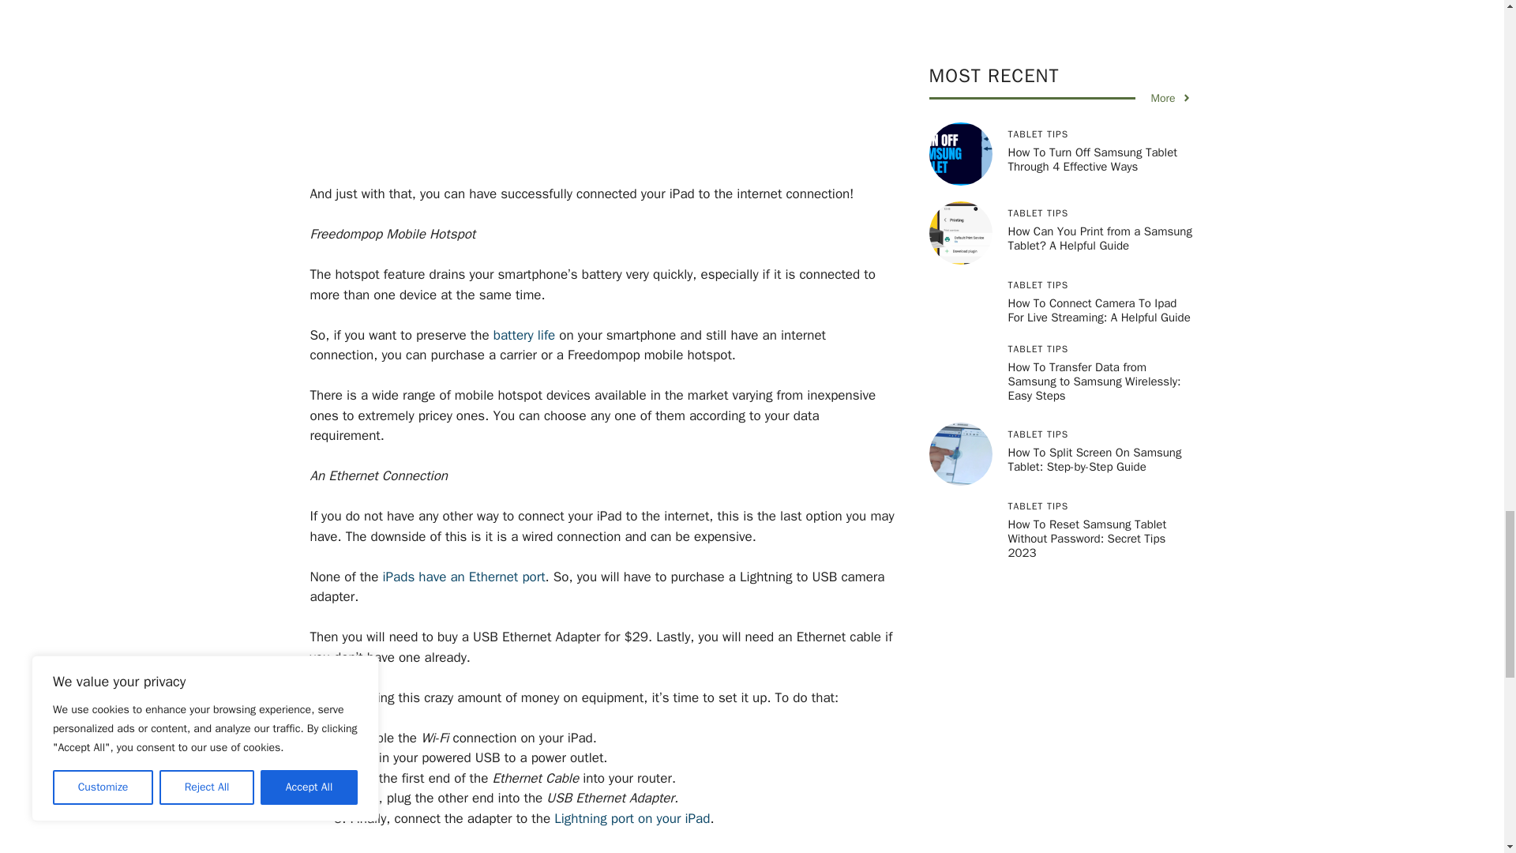  What do you see at coordinates (524, 335) in the screenshot?
I see `battery life` at bounding box center [524, 335].